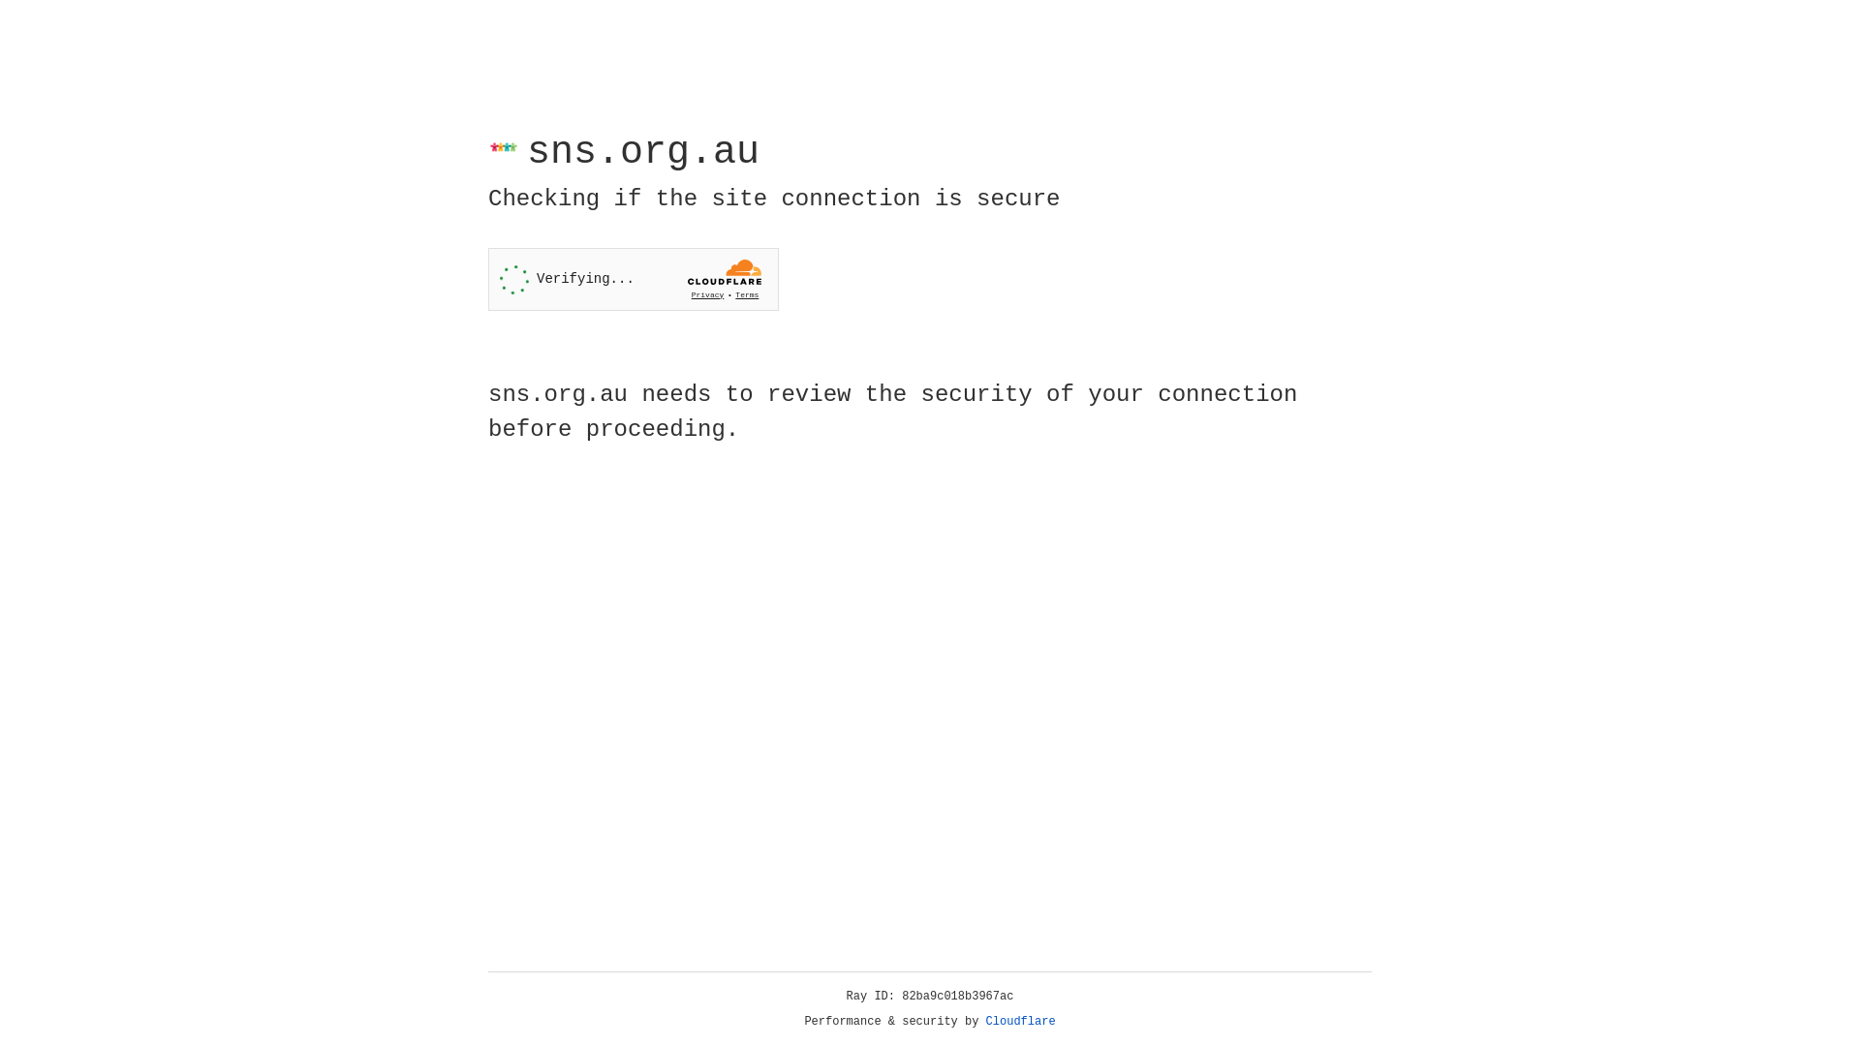 This screenshot has width=1860, height=1046. Describe the element at coordinates (1021, 1022) in the screenshot. I see `Cloudflare` at that location.